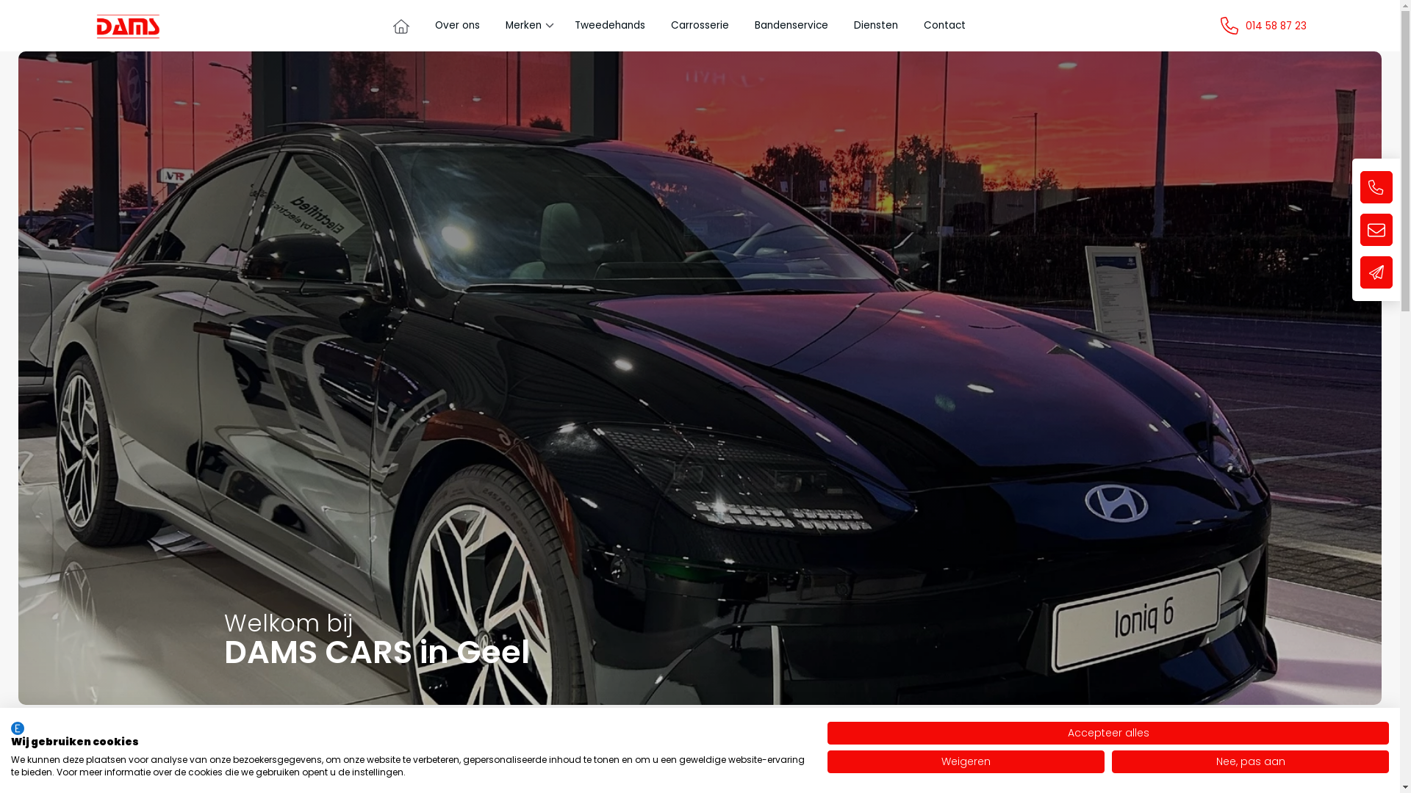  I want to click on Homepage, so click(128, 26).